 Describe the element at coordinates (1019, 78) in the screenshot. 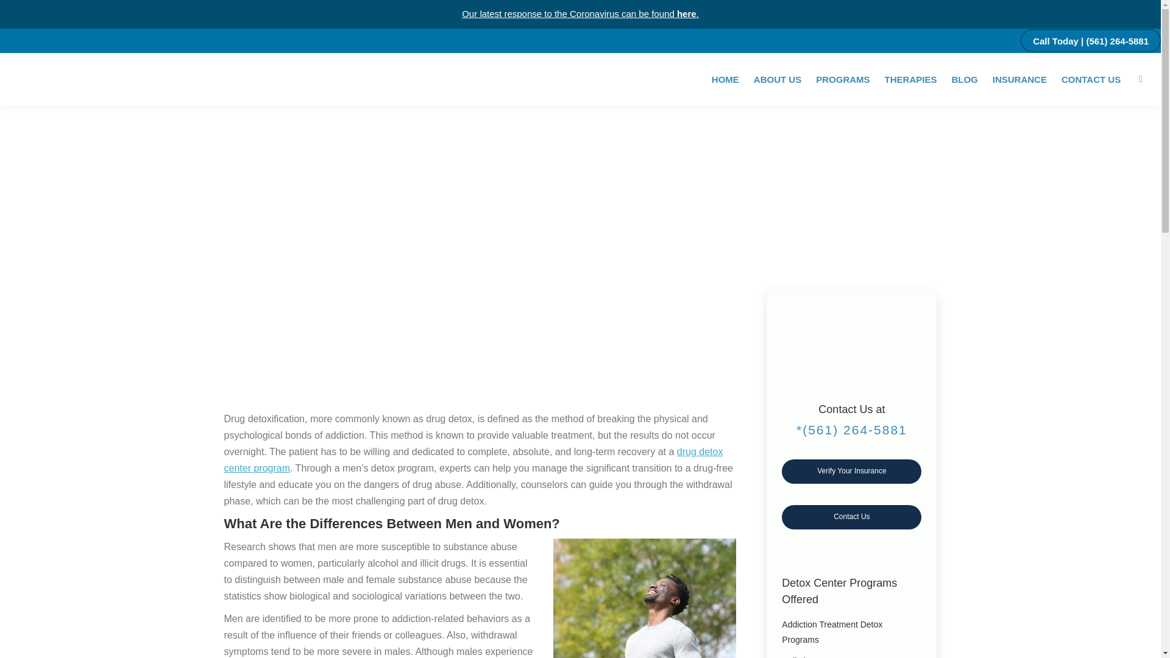

I see `INSURANCE` at that location.